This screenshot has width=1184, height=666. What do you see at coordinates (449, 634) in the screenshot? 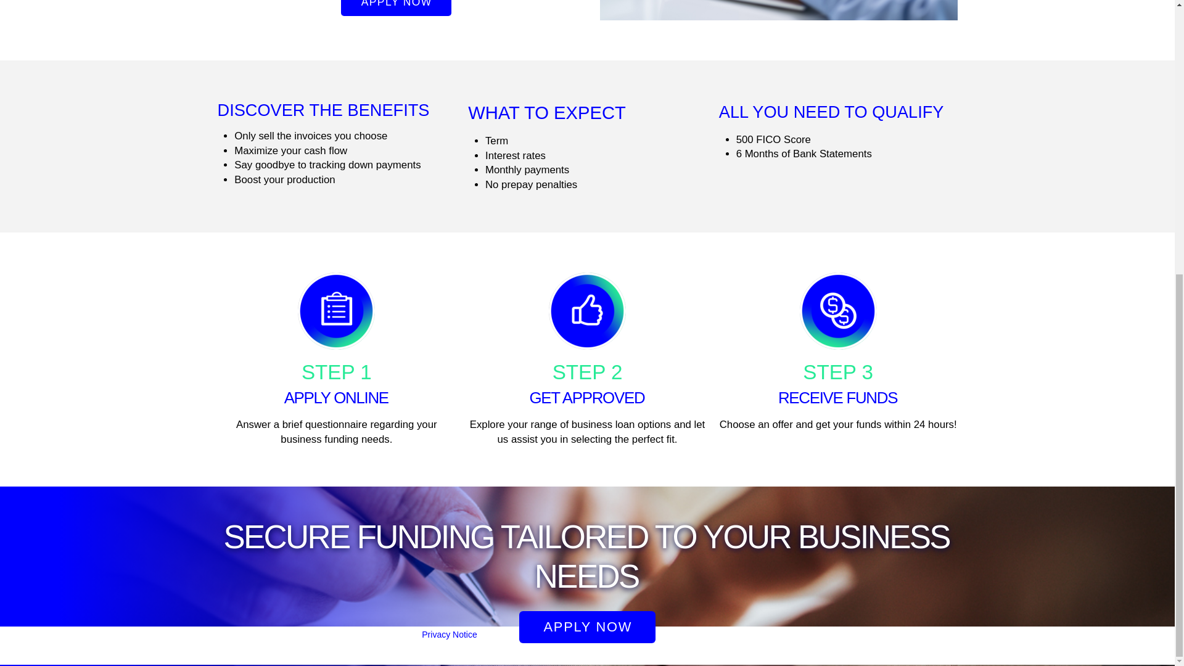
I see `Privacy Notice` at bounding box center [449, 634].